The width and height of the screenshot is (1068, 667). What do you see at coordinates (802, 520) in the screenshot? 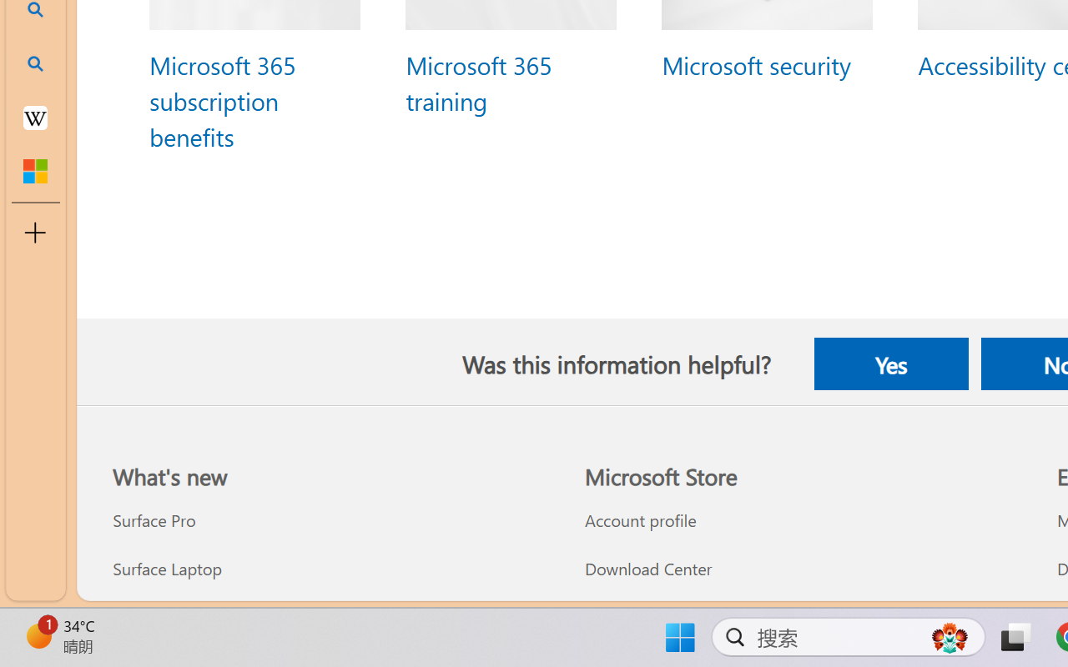
I see `Account profile` at bounding box center [802, 520].